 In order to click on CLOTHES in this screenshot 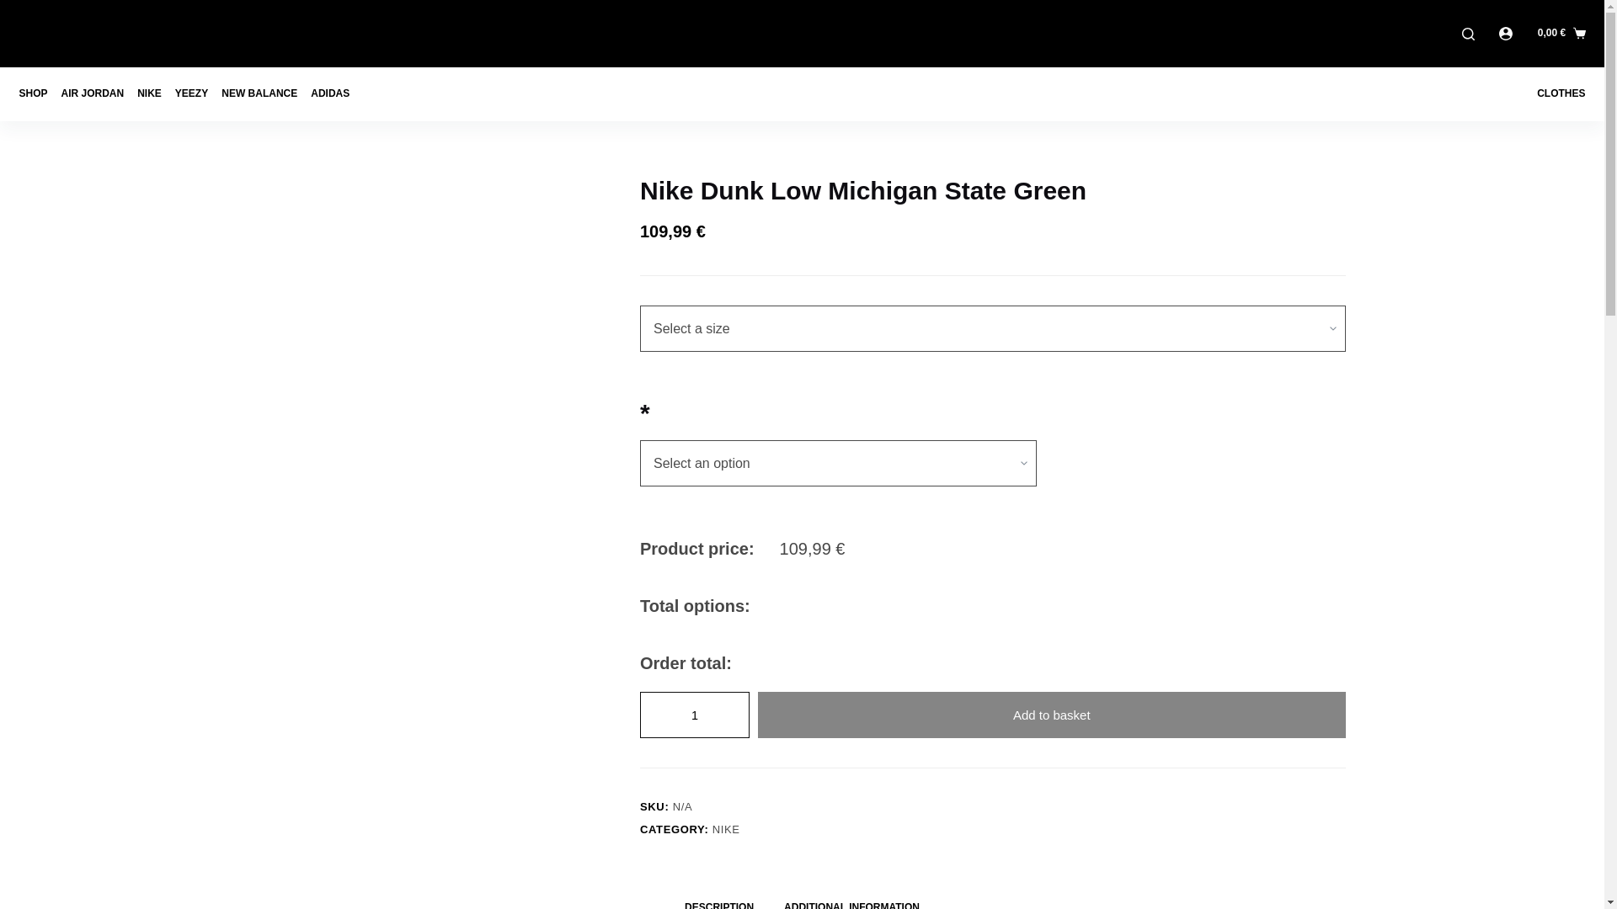, I will do `click(1556, 93)`.